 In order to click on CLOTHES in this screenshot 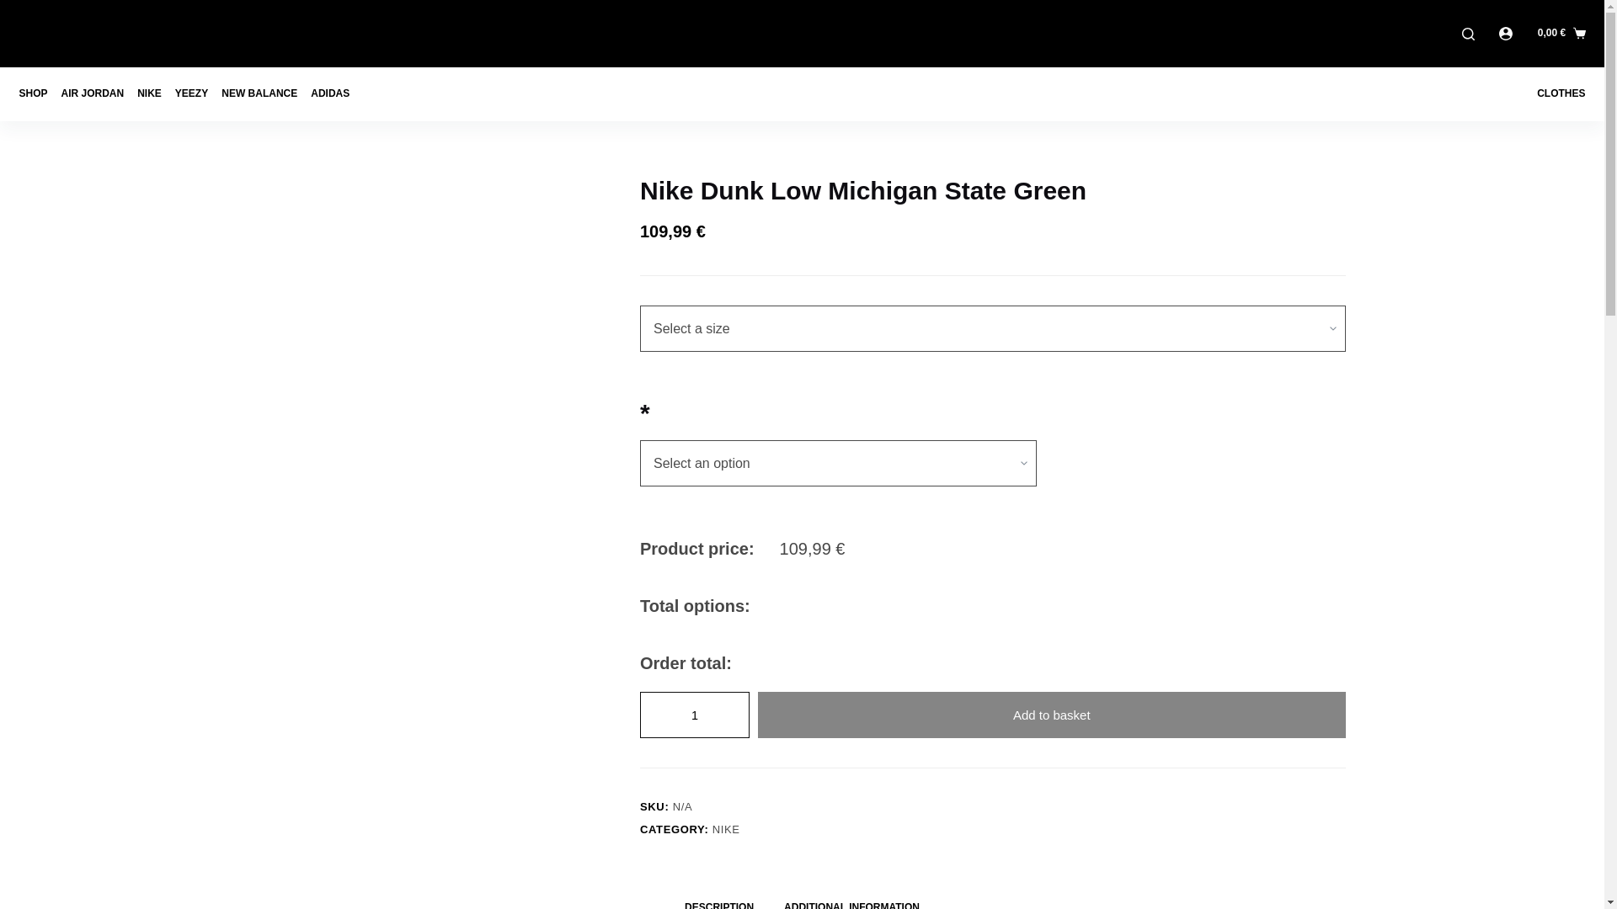, I will do `click(1556, 93)`.